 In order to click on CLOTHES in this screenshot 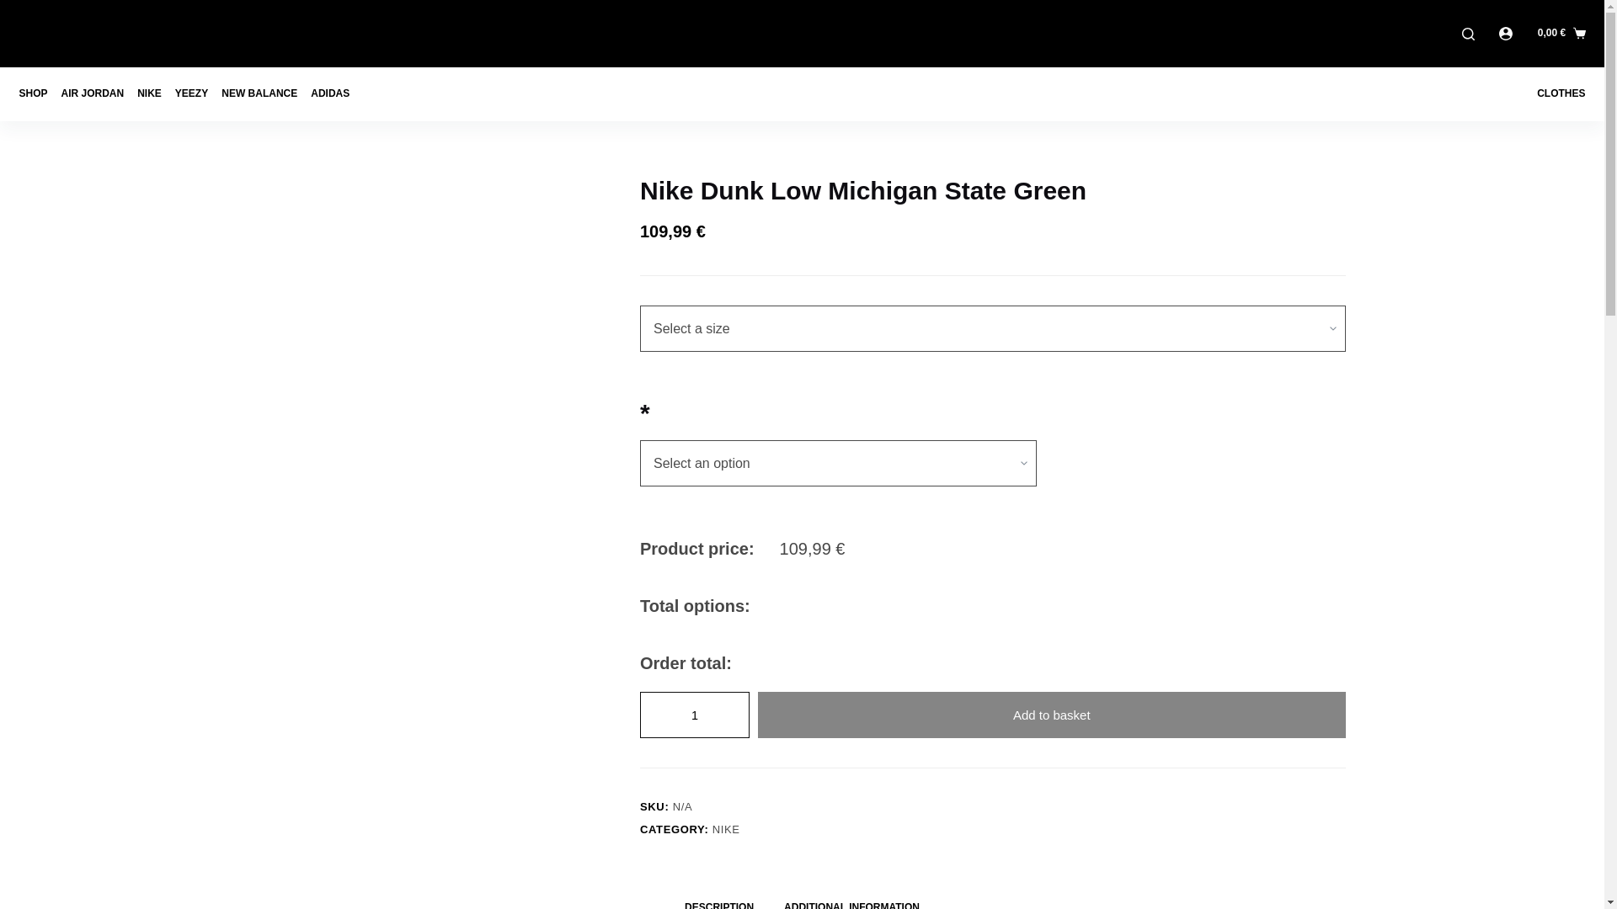, I will do `click(1556, 93)`.